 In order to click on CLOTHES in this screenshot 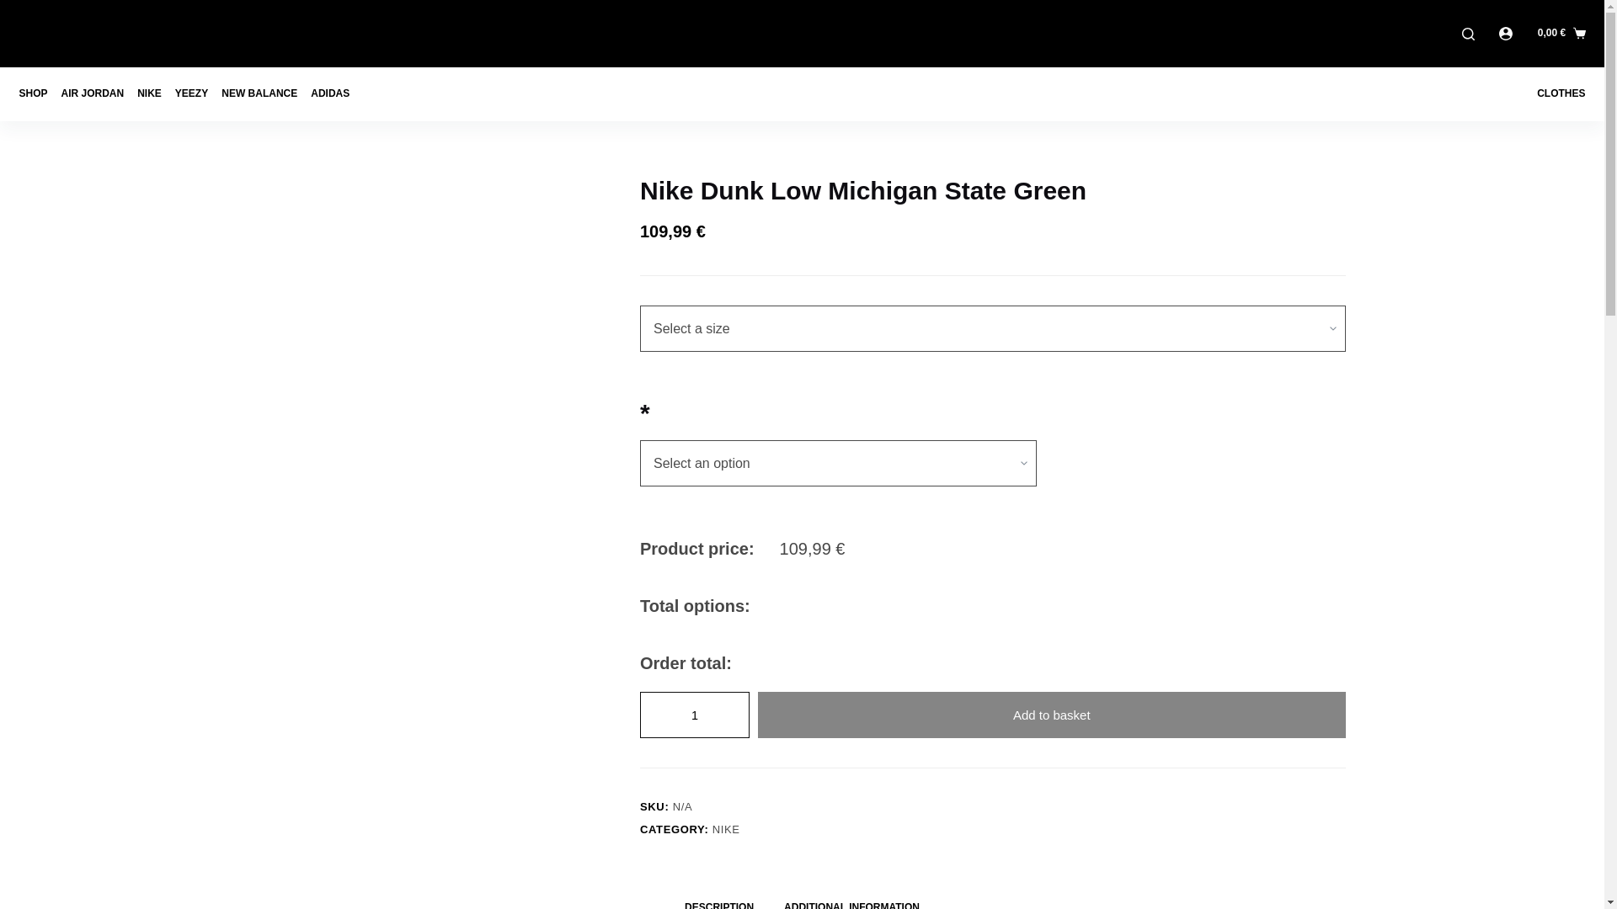, I will do `click(1556, 93)`.